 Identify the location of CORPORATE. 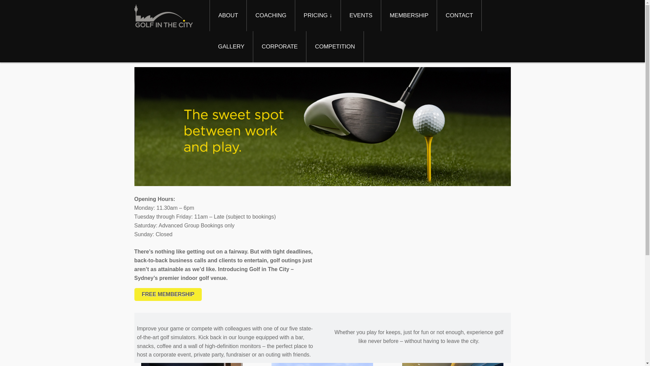
(280, 47).